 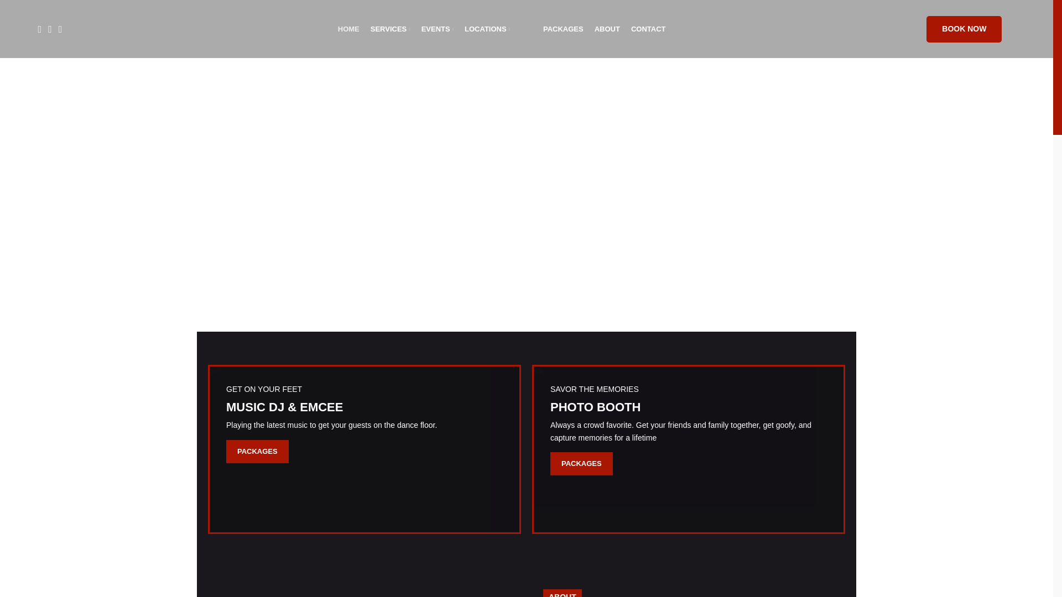 I want to click on ABOUT, so click(x=607, y=29).